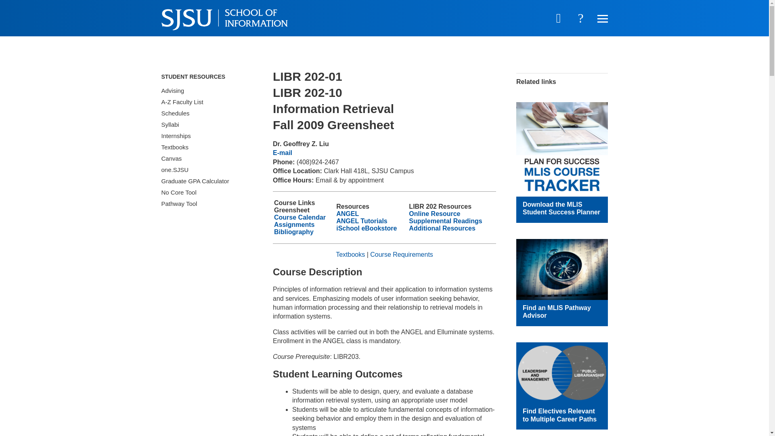 This screenshot has height=436, width=775. I want to click on E-mail, so click(282, 153).